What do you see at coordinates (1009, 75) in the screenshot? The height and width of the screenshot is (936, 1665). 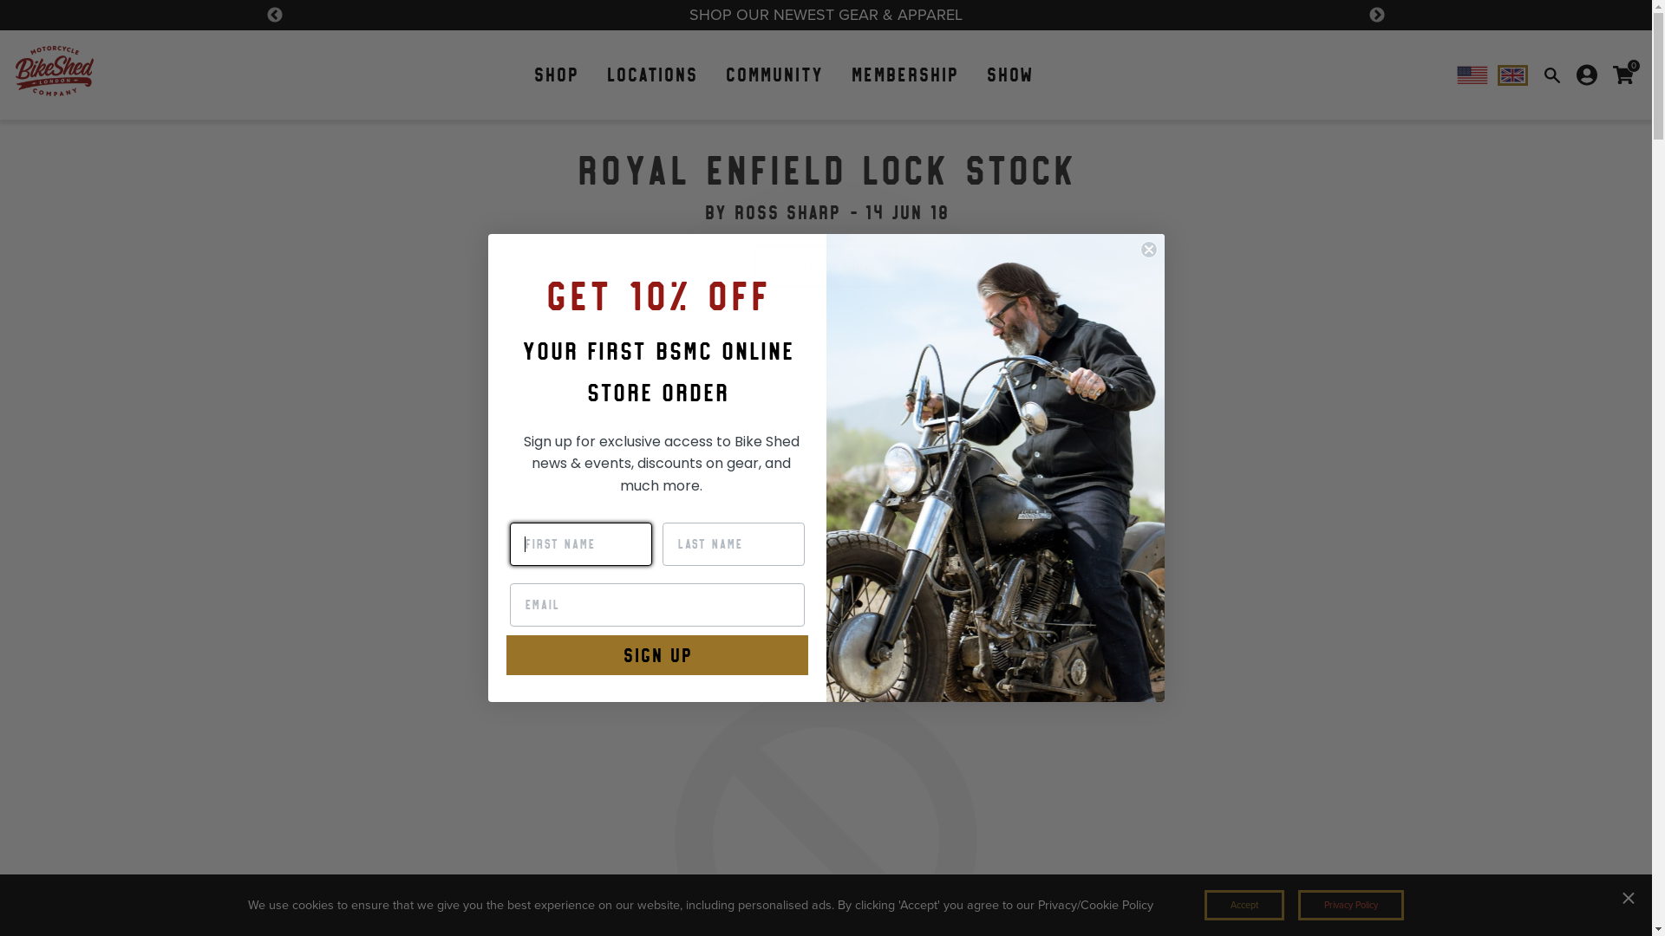 I see `SHOW` at bounding box center [1009, 75].